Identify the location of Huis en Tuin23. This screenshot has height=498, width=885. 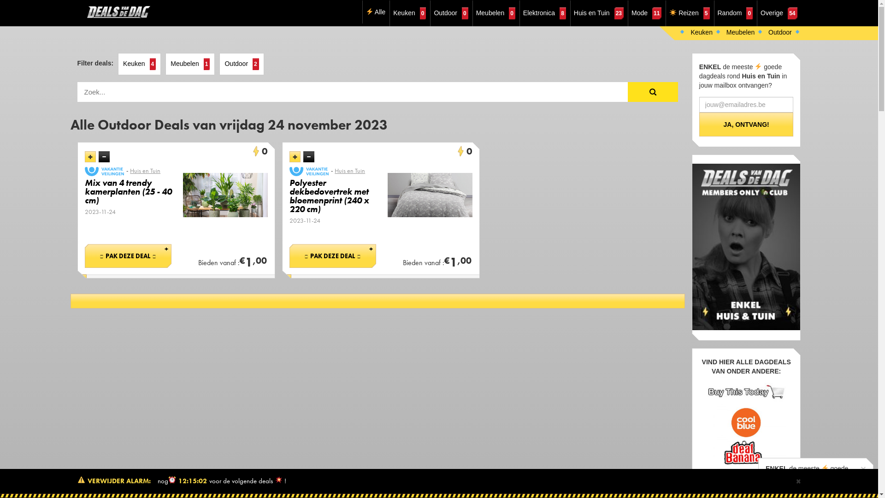
(599, 13).